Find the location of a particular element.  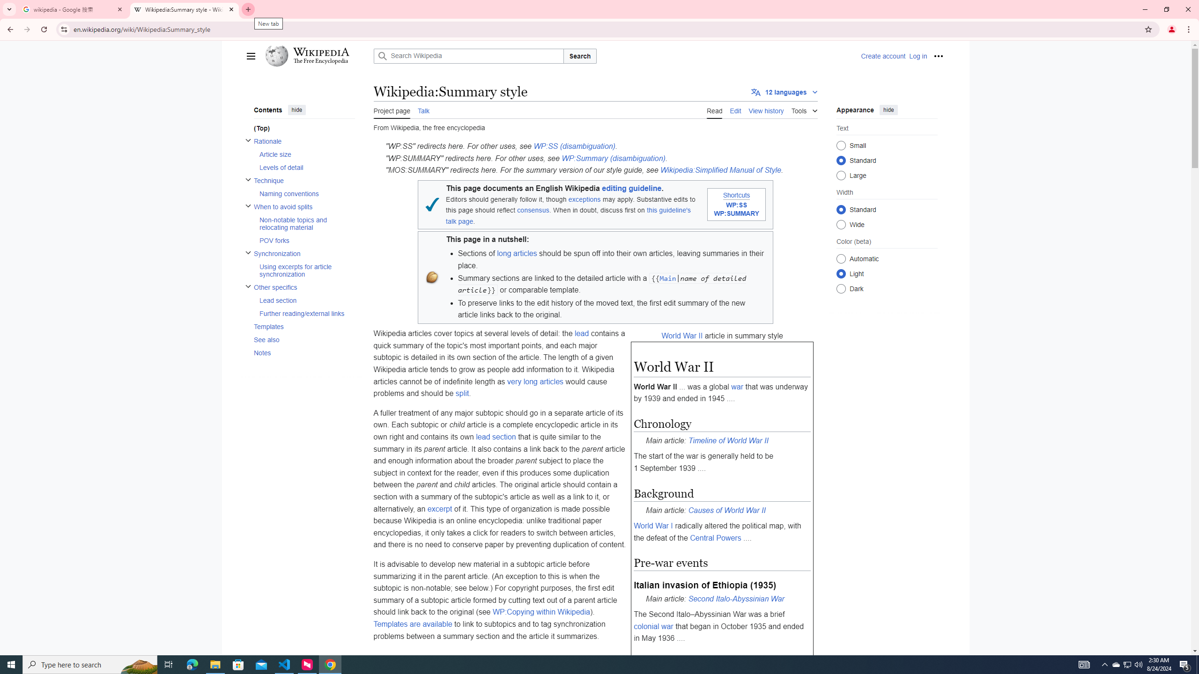

AutomationID: toc-POV_forks is located at coordinates (303, 241).